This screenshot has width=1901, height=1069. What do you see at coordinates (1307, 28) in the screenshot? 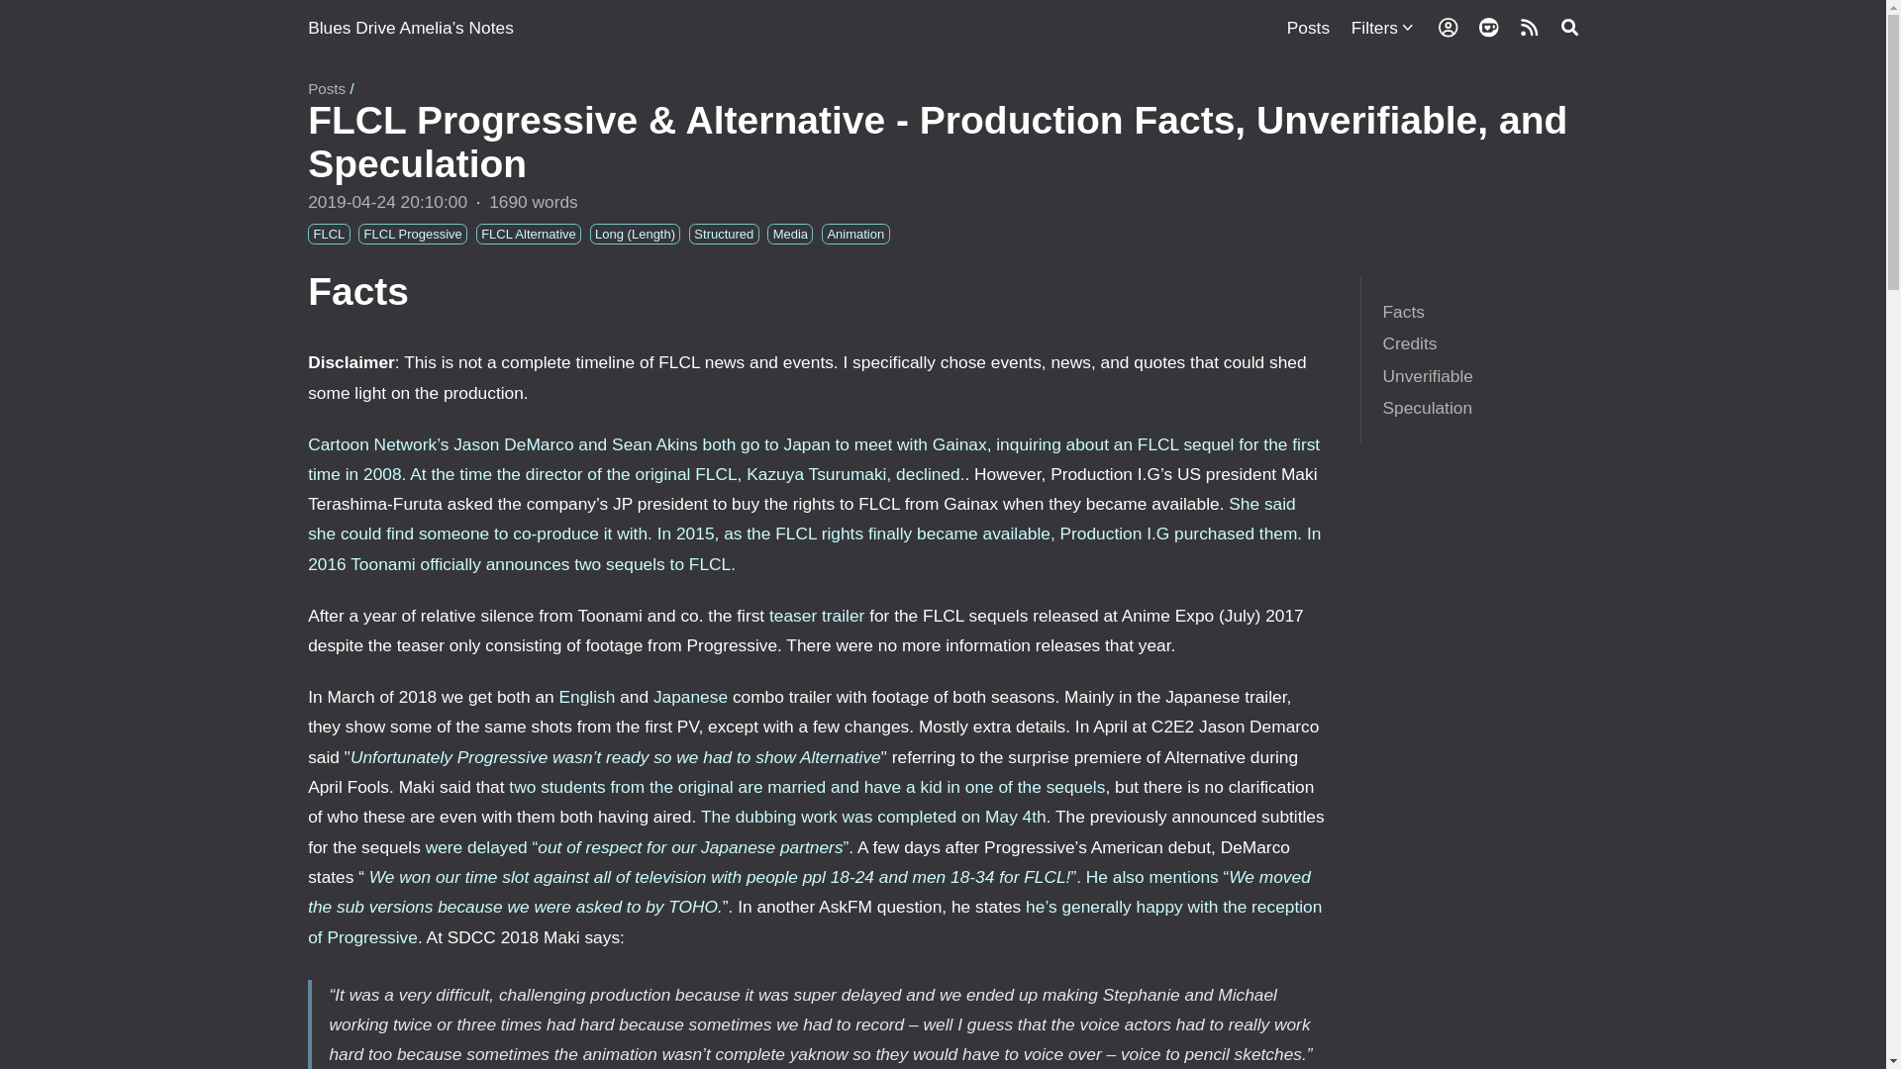
I see `Posts` at bounding box center [1307, 28].